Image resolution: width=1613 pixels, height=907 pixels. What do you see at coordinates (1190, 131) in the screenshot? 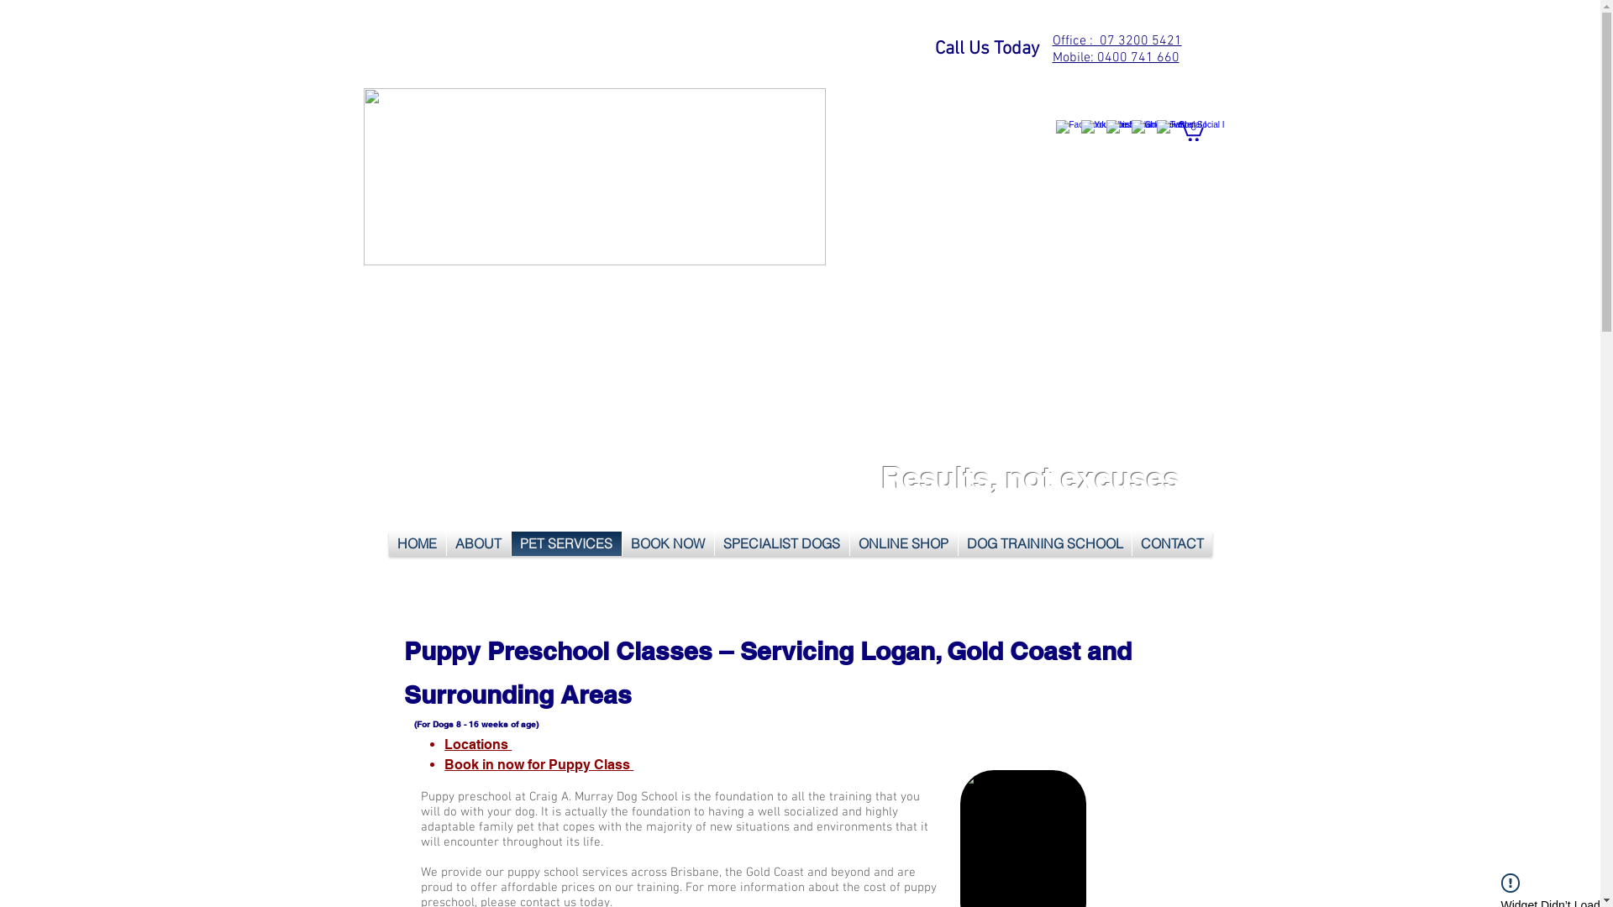
I see `0` at bounding box center [1190, 131].